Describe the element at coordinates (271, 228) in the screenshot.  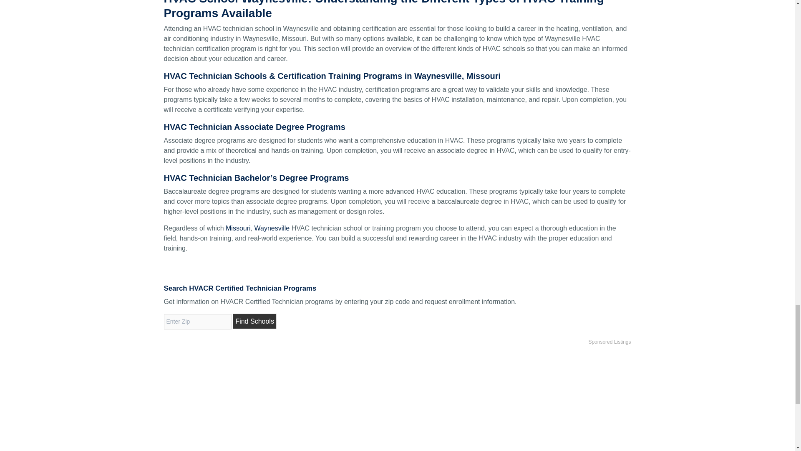
I see `Waynesville` at that location.